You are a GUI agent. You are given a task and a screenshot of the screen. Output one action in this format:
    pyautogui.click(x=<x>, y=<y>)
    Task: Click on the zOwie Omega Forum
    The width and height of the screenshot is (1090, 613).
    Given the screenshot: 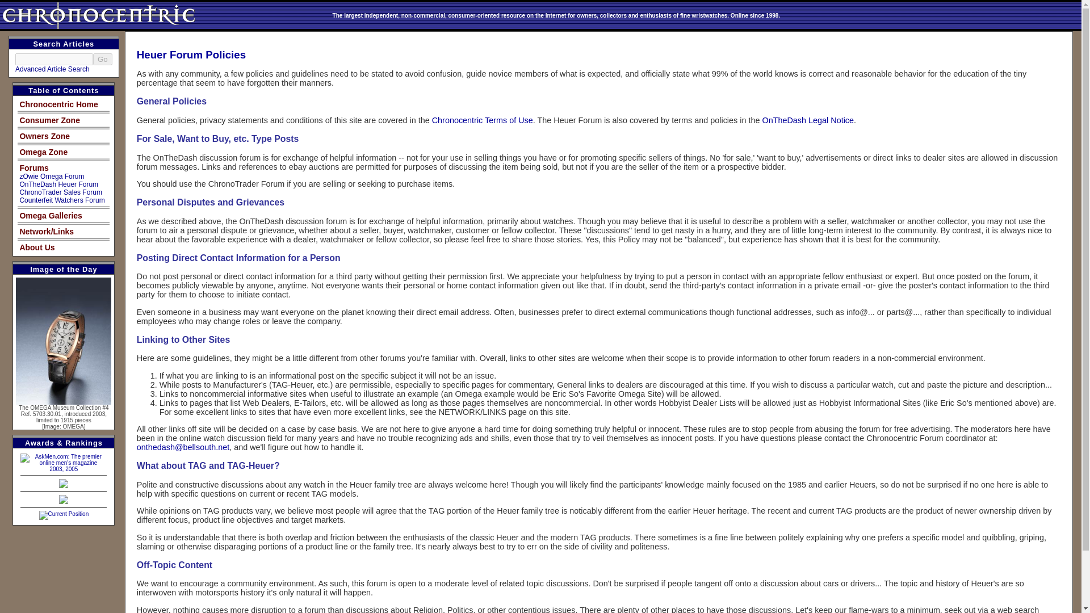 What is the action you would take?
    pyautogui.click(x=51, y=176)
    